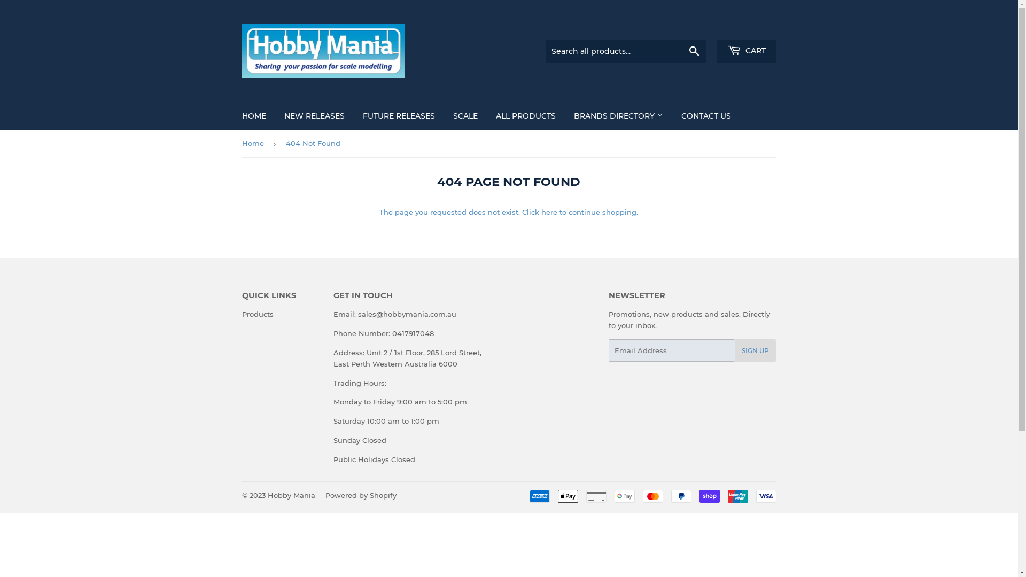 The height and width of the screenshot is (577, 1026). Describe the element at coordinates (525, 116) in the screenshot. I see `ALL PRODUCTS` at that location.